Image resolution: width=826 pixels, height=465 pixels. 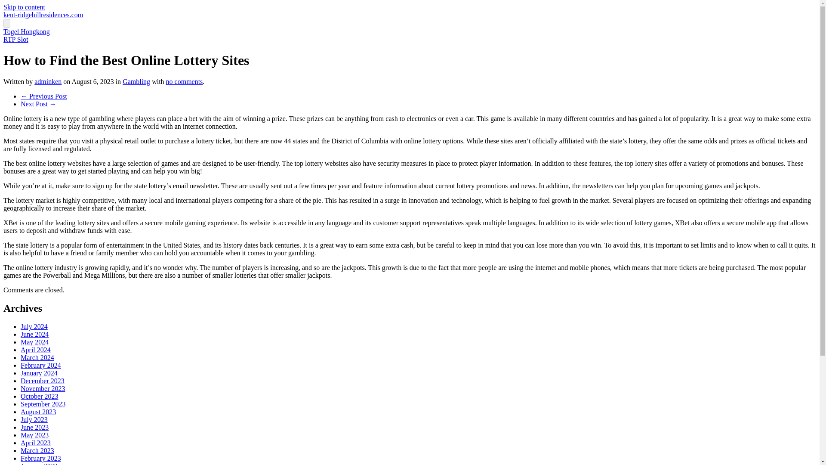 What do you see at coordinates (34, 435) in the screenshot?
I see `May 2023` at bounding box center [34, 435].